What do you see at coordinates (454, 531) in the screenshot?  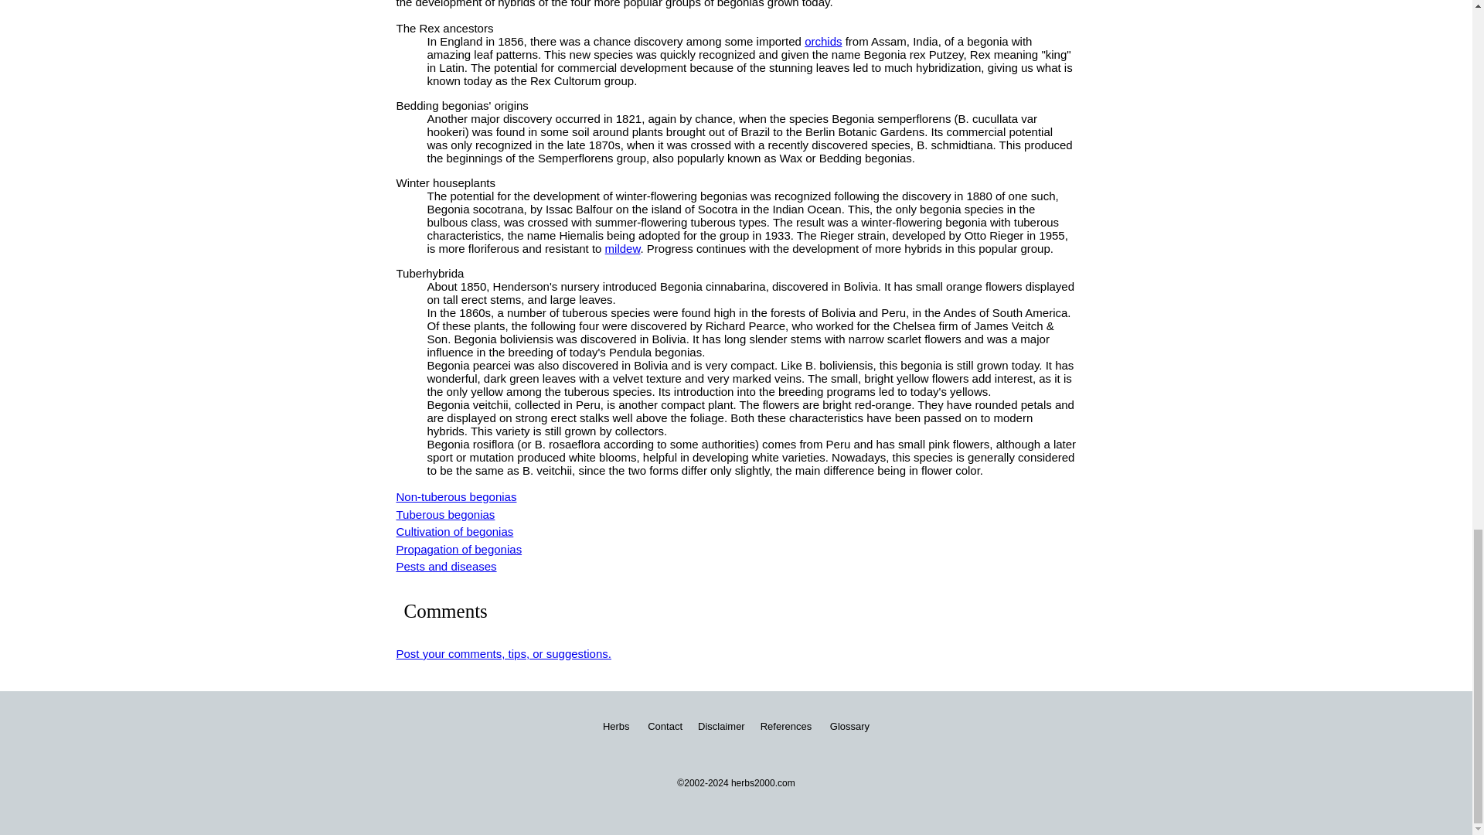 I see `Cultivation of begonias` at bounding box center [454, 531].